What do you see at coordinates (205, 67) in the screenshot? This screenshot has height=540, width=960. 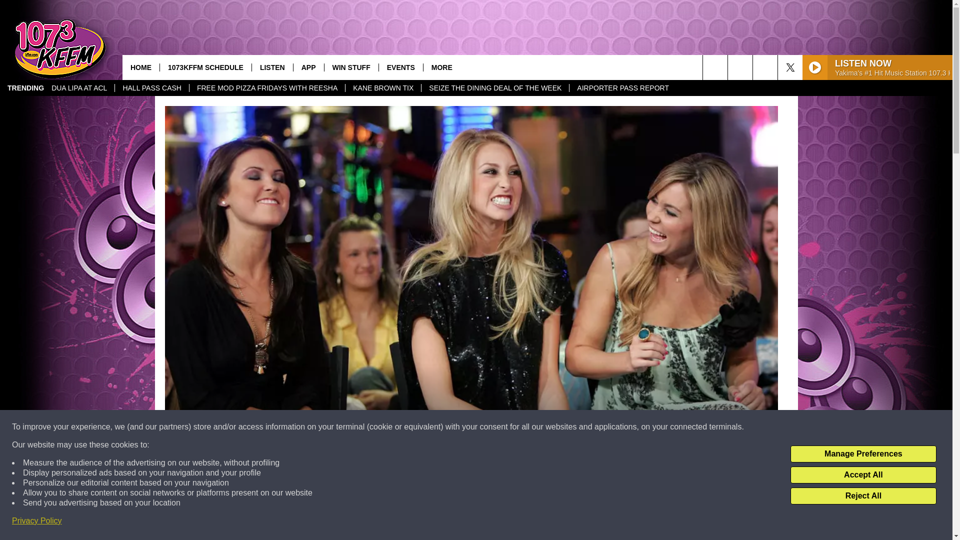 I see `1073KFFM SCHEDULE` at bounding box center [205, 67].